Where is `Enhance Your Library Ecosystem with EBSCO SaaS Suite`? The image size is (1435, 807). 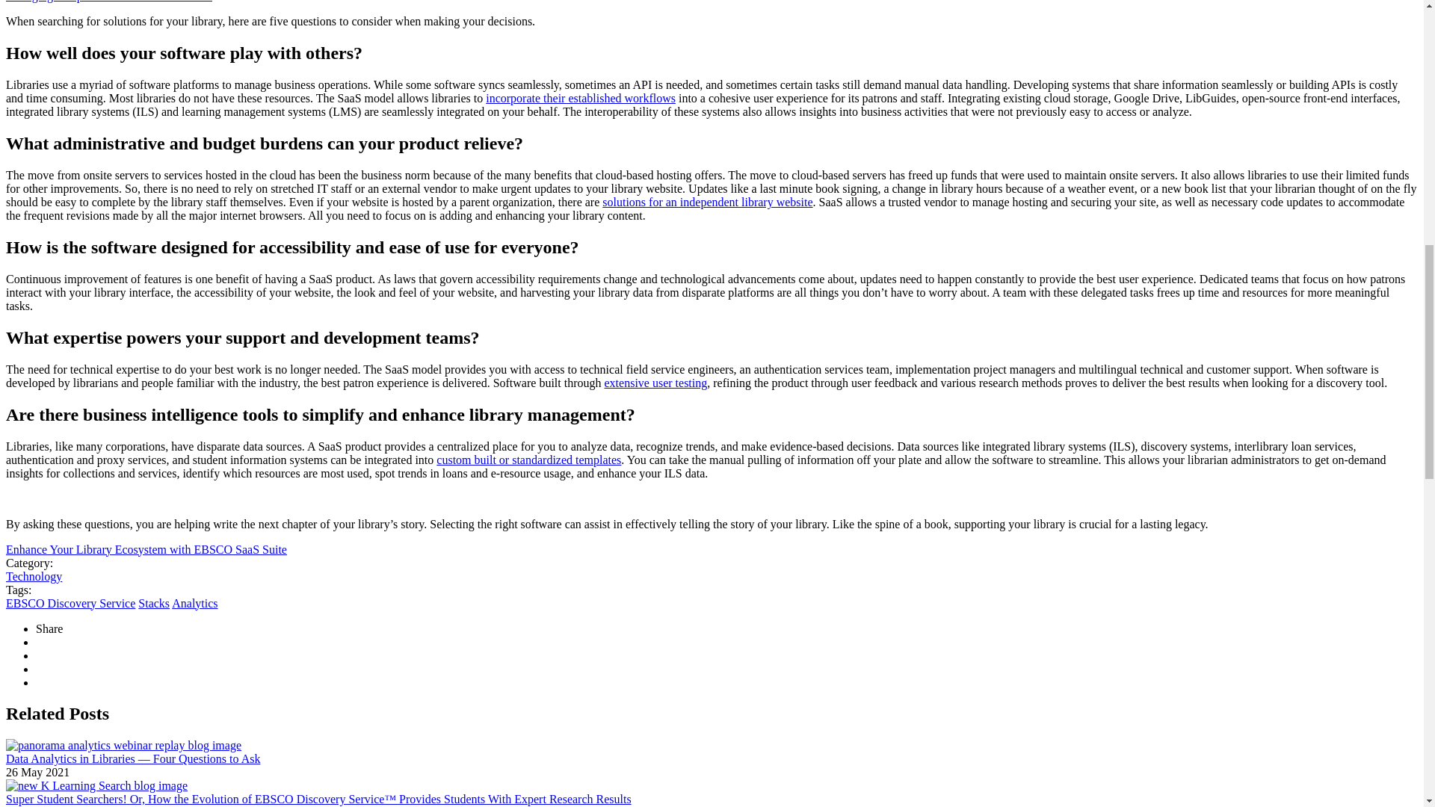
Enhance Your Library Ecosystem with EBSCO SaaS Suite is located at coordinates (146, 548).